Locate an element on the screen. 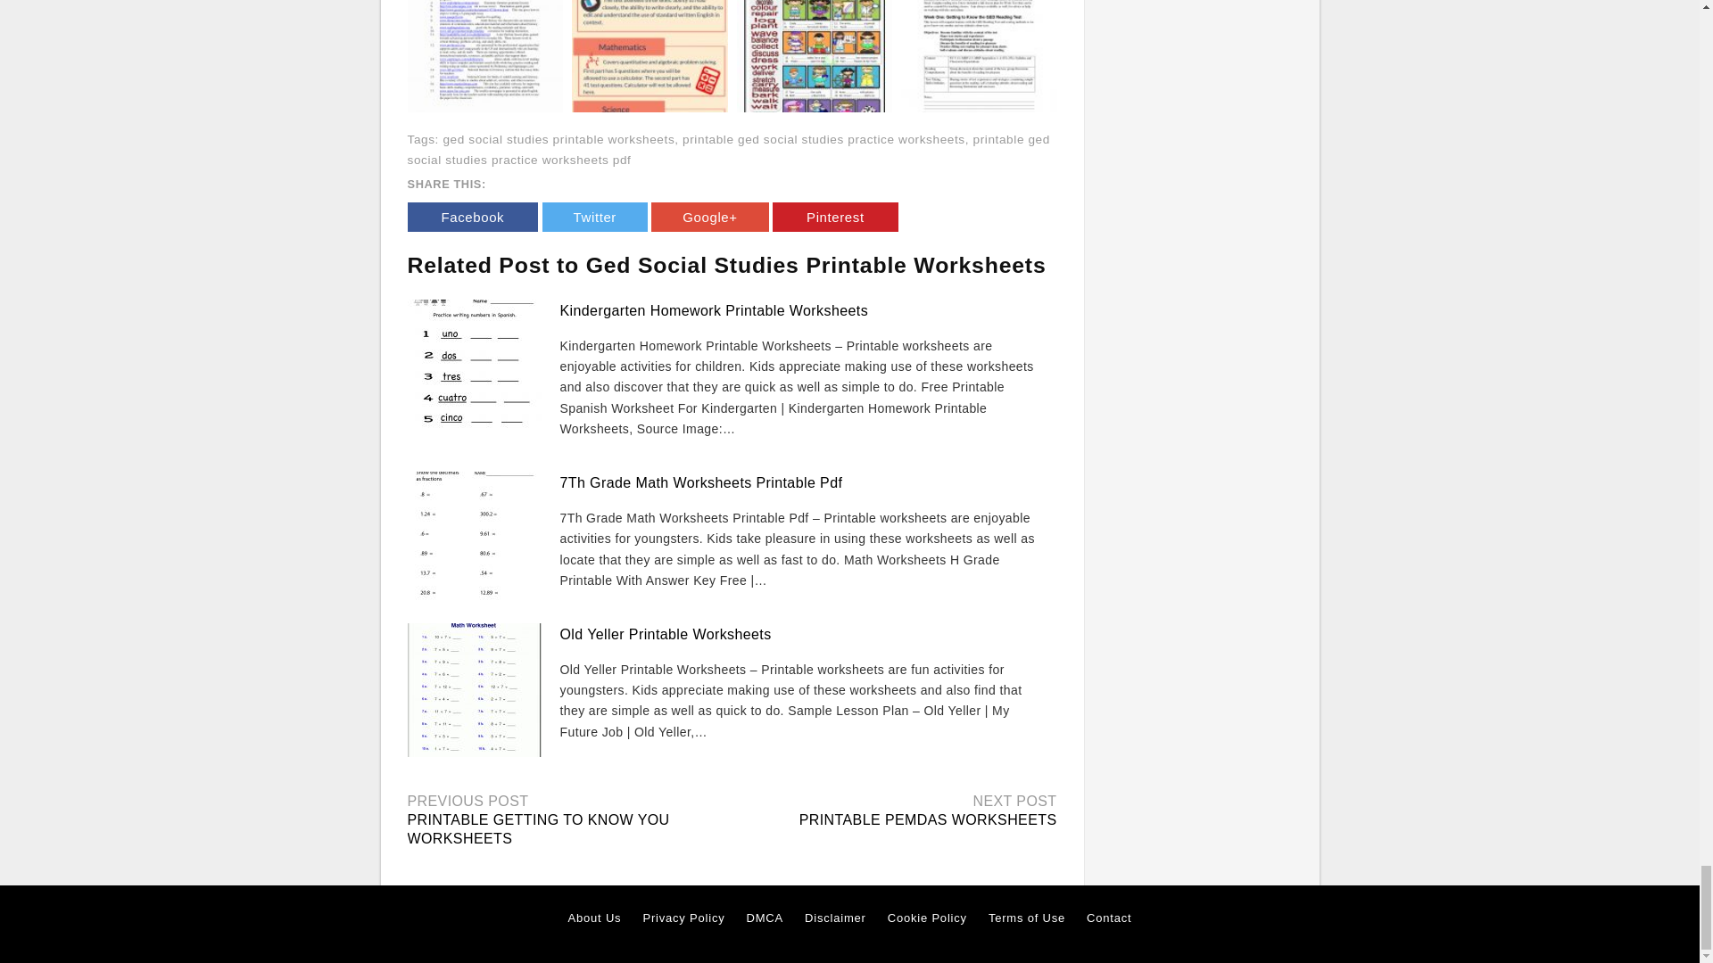 This screenshot has width=1713, height=963. Old Yeller Printable Worksheets is located at coordinates (666, 635).